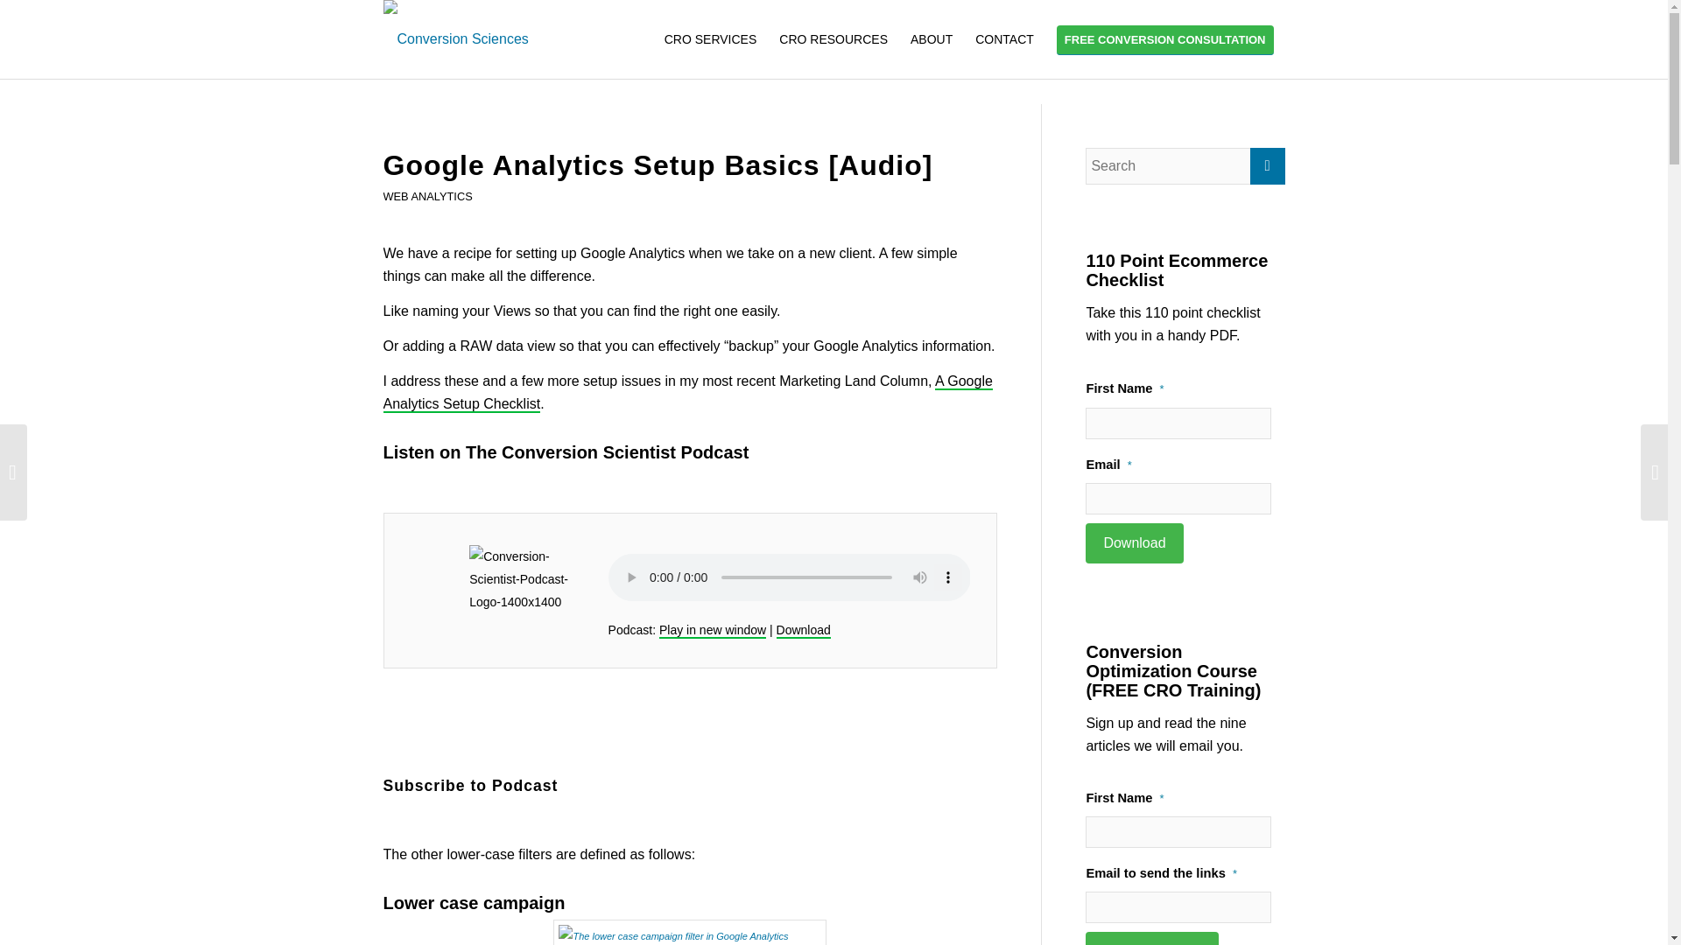 Image resolution: width=1681 pixels, height=945 pixels. What do you see at coordinates (688, 392) in the screenshot?
I see `A Google Analytics Setup Checklist` at bounding box center [688, 392].